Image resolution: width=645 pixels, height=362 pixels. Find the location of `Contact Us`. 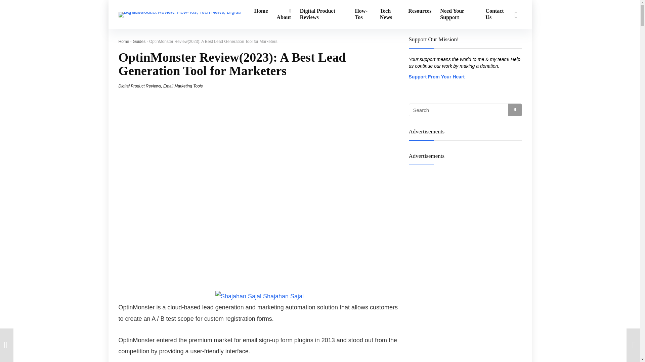

Contact Us is located at coordinates (496, 15).